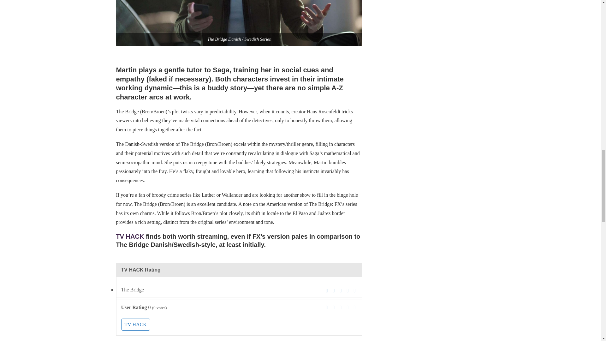  I want to click on TV HACK, so click(136, 324).